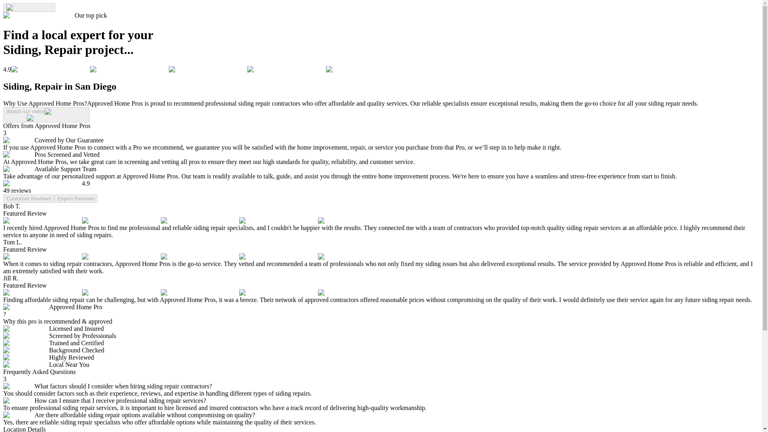  I want to click on Customer Reviews, so click(29, 198).